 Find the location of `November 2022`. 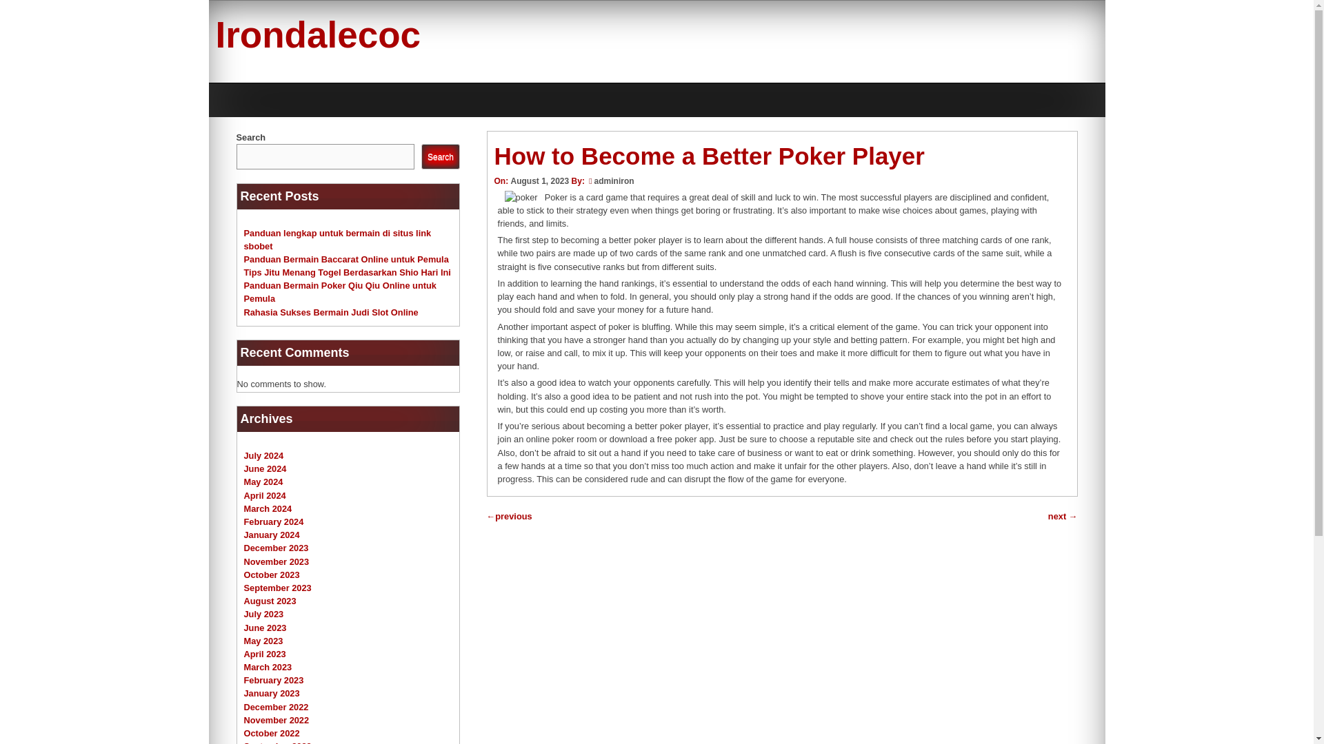

November 2022 is located at coordinates (277, 720).